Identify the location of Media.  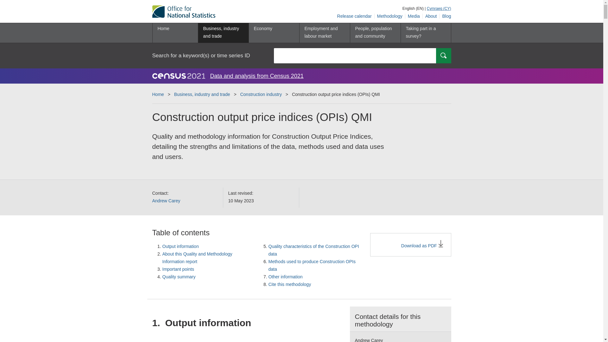
(414, 16).